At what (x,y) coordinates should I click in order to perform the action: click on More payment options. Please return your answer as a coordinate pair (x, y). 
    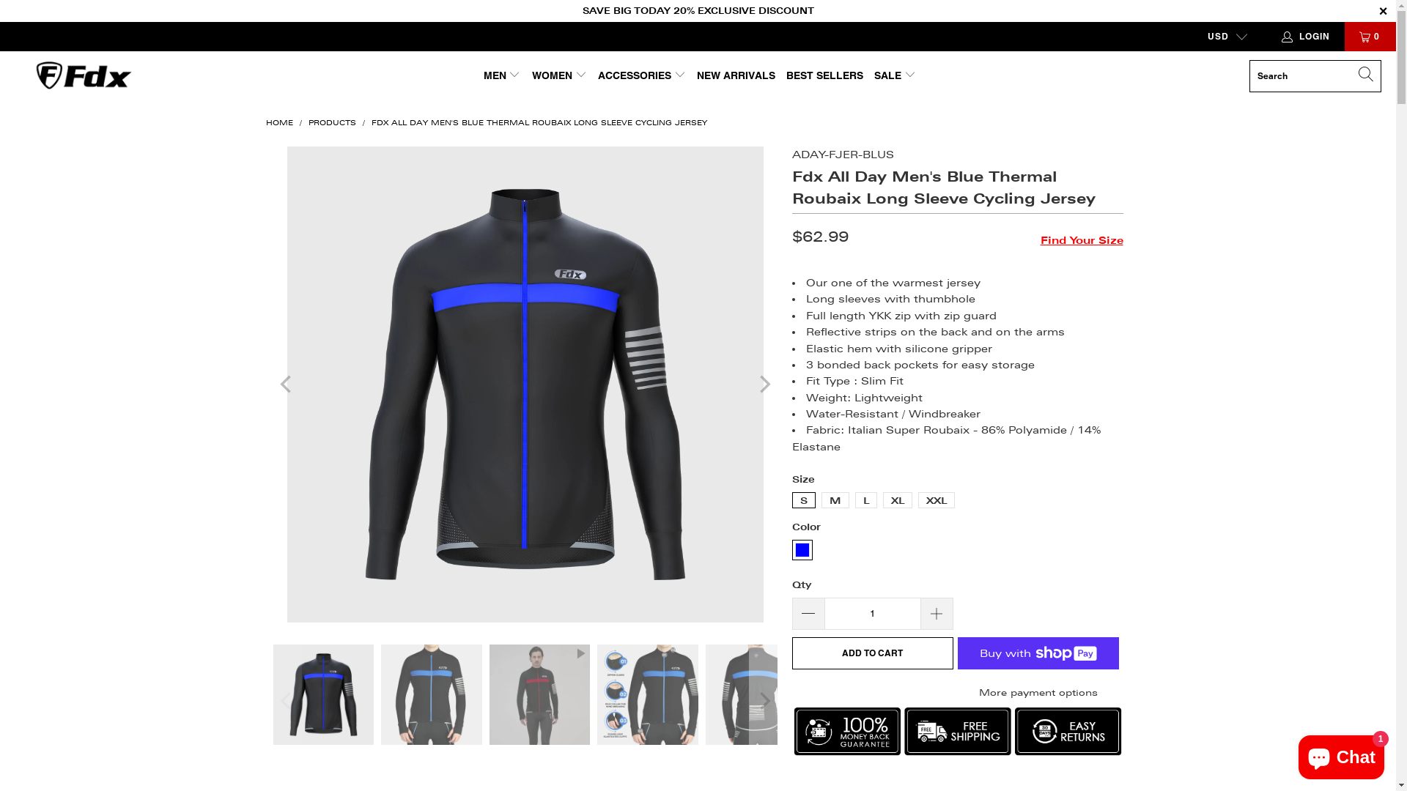
    Looking at the image, I should click on (1038, 691).